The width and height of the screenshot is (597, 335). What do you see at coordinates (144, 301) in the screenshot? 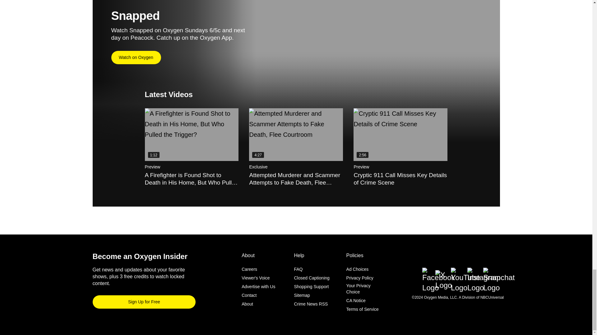
I see `Sign Up for Free` at bounding box center [144, 301].